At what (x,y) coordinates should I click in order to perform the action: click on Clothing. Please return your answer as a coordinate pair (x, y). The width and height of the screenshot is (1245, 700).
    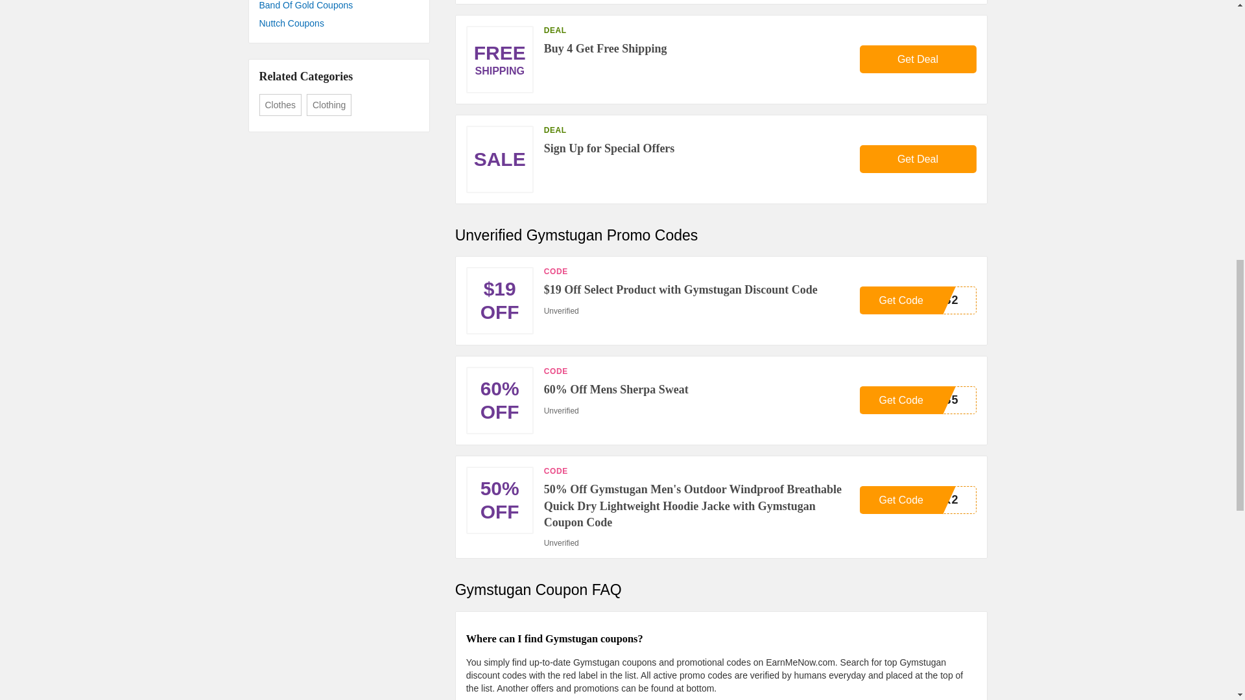
    Looking at the image, I should click on (918, 401).